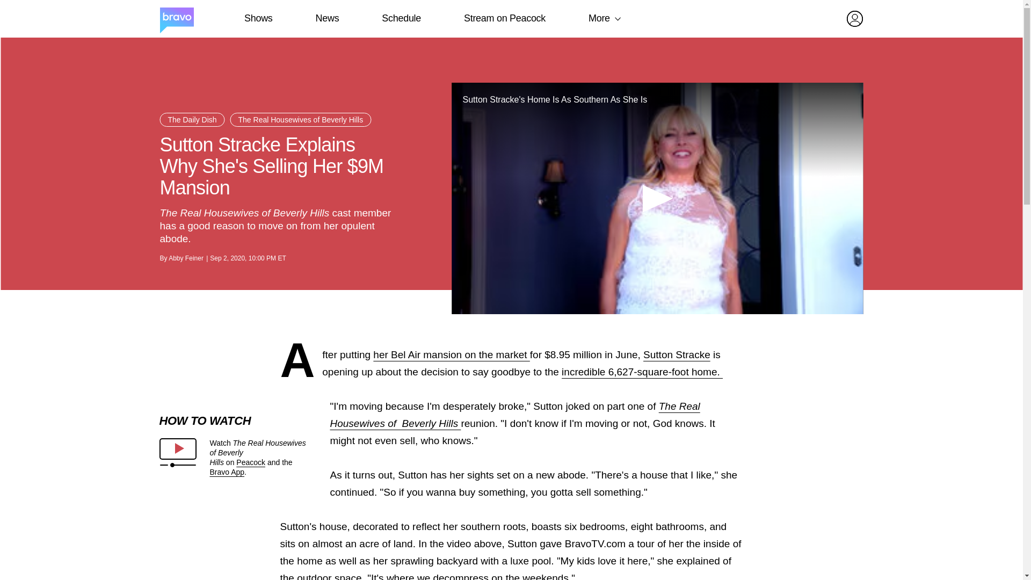 This screenshot has height=580, width=1031. Describe the element at coordinates (301, 119) in the screenshot. I see `The Real Housewives of Beverly Hills` at that location.